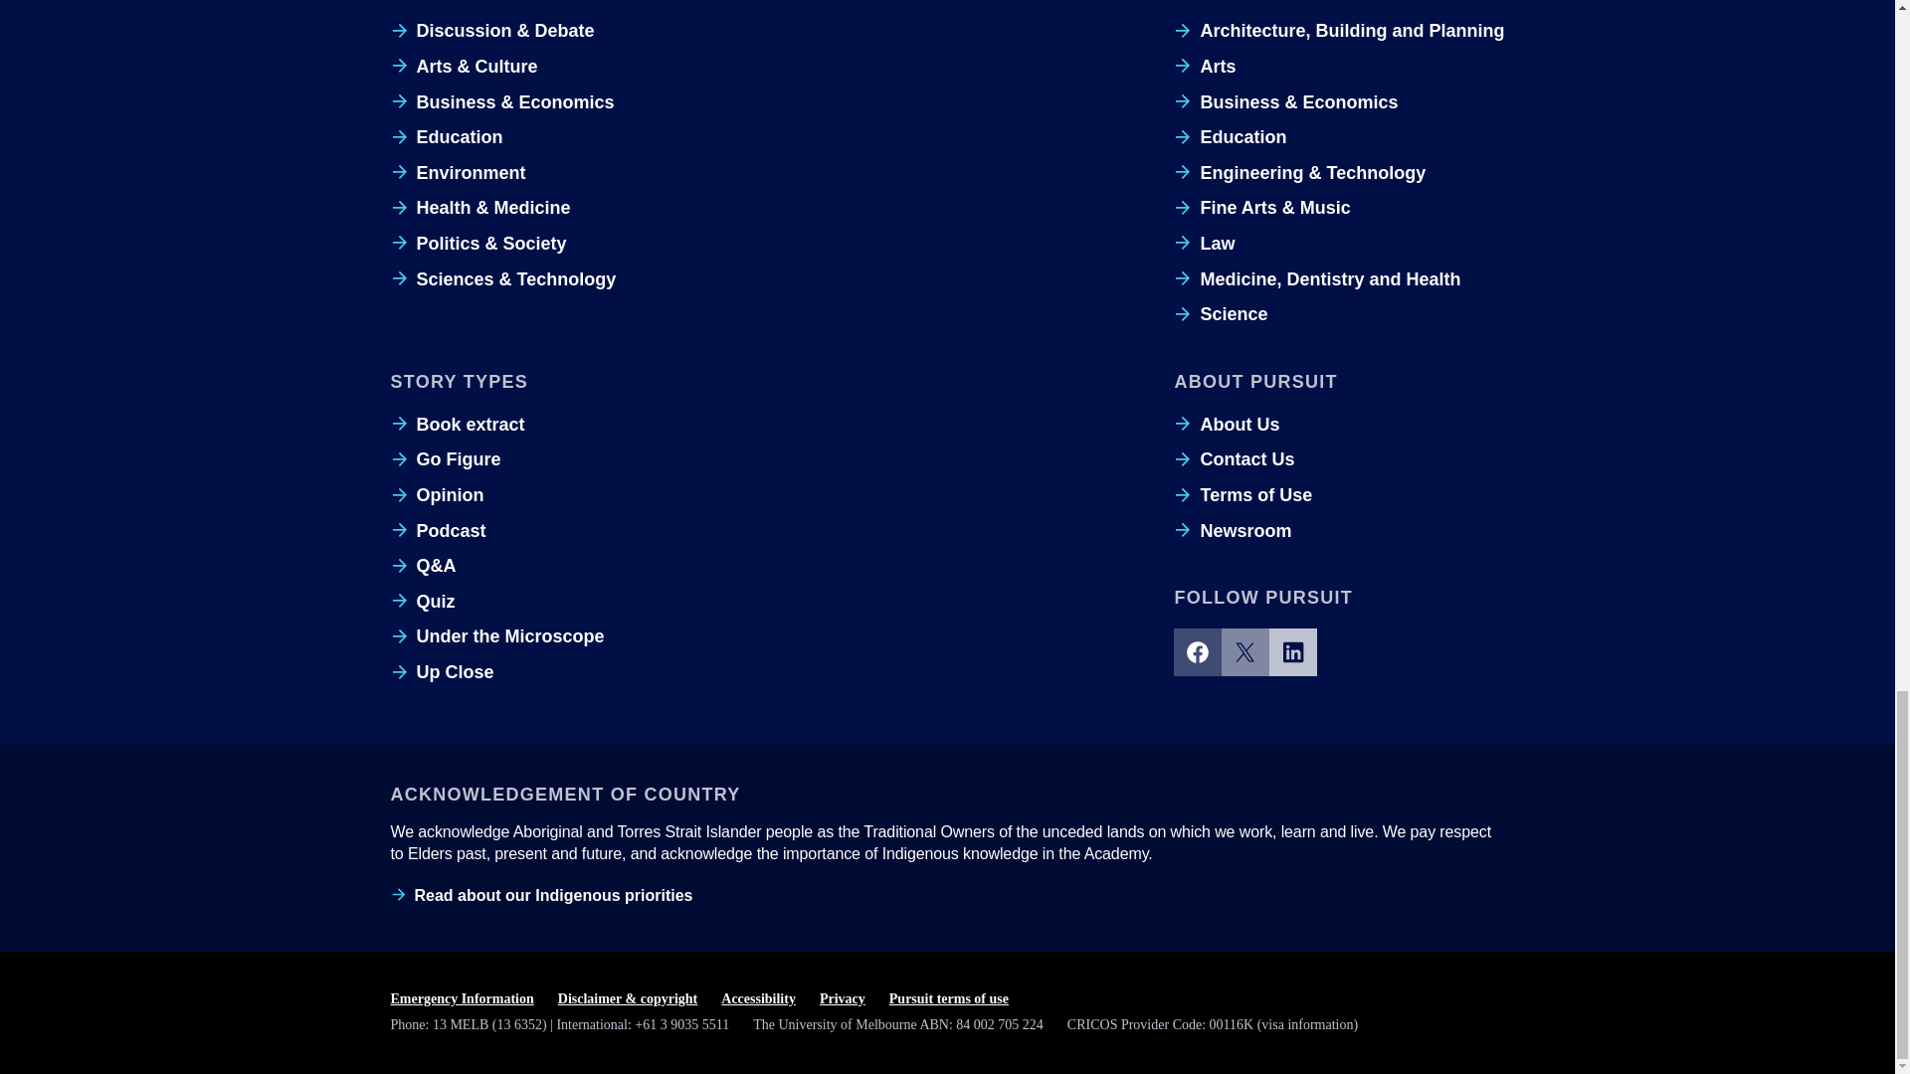 Image resolution: width=1910 pixels, height=1074 pixels. I want to click on Education, so click(446, 137).